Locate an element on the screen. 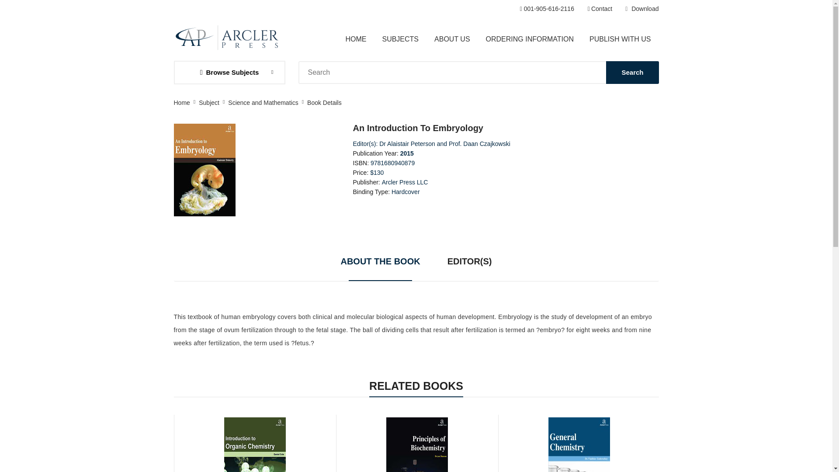 The width and height of the screenshot is (839, 472). ABOUT US is located at coordinates (452, 38).